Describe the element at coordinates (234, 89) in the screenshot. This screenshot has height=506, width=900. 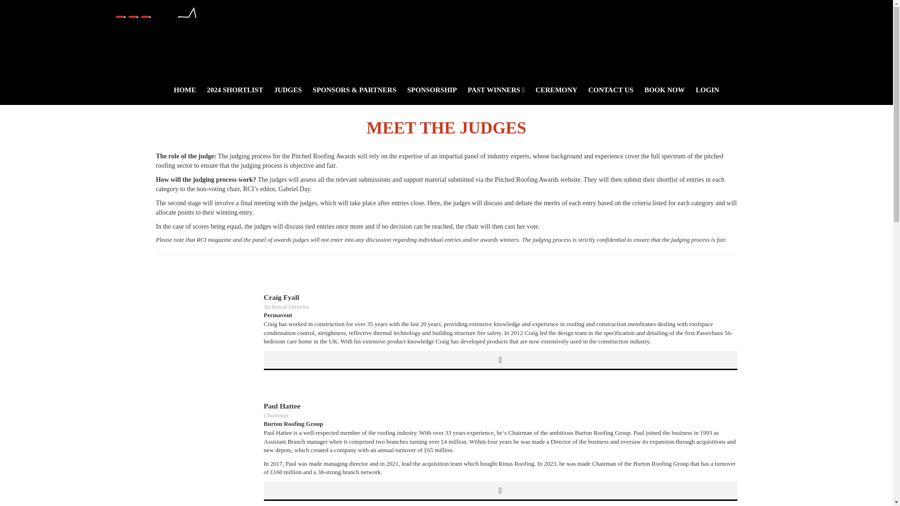
I see `2024 SHORTLIST` at that location.